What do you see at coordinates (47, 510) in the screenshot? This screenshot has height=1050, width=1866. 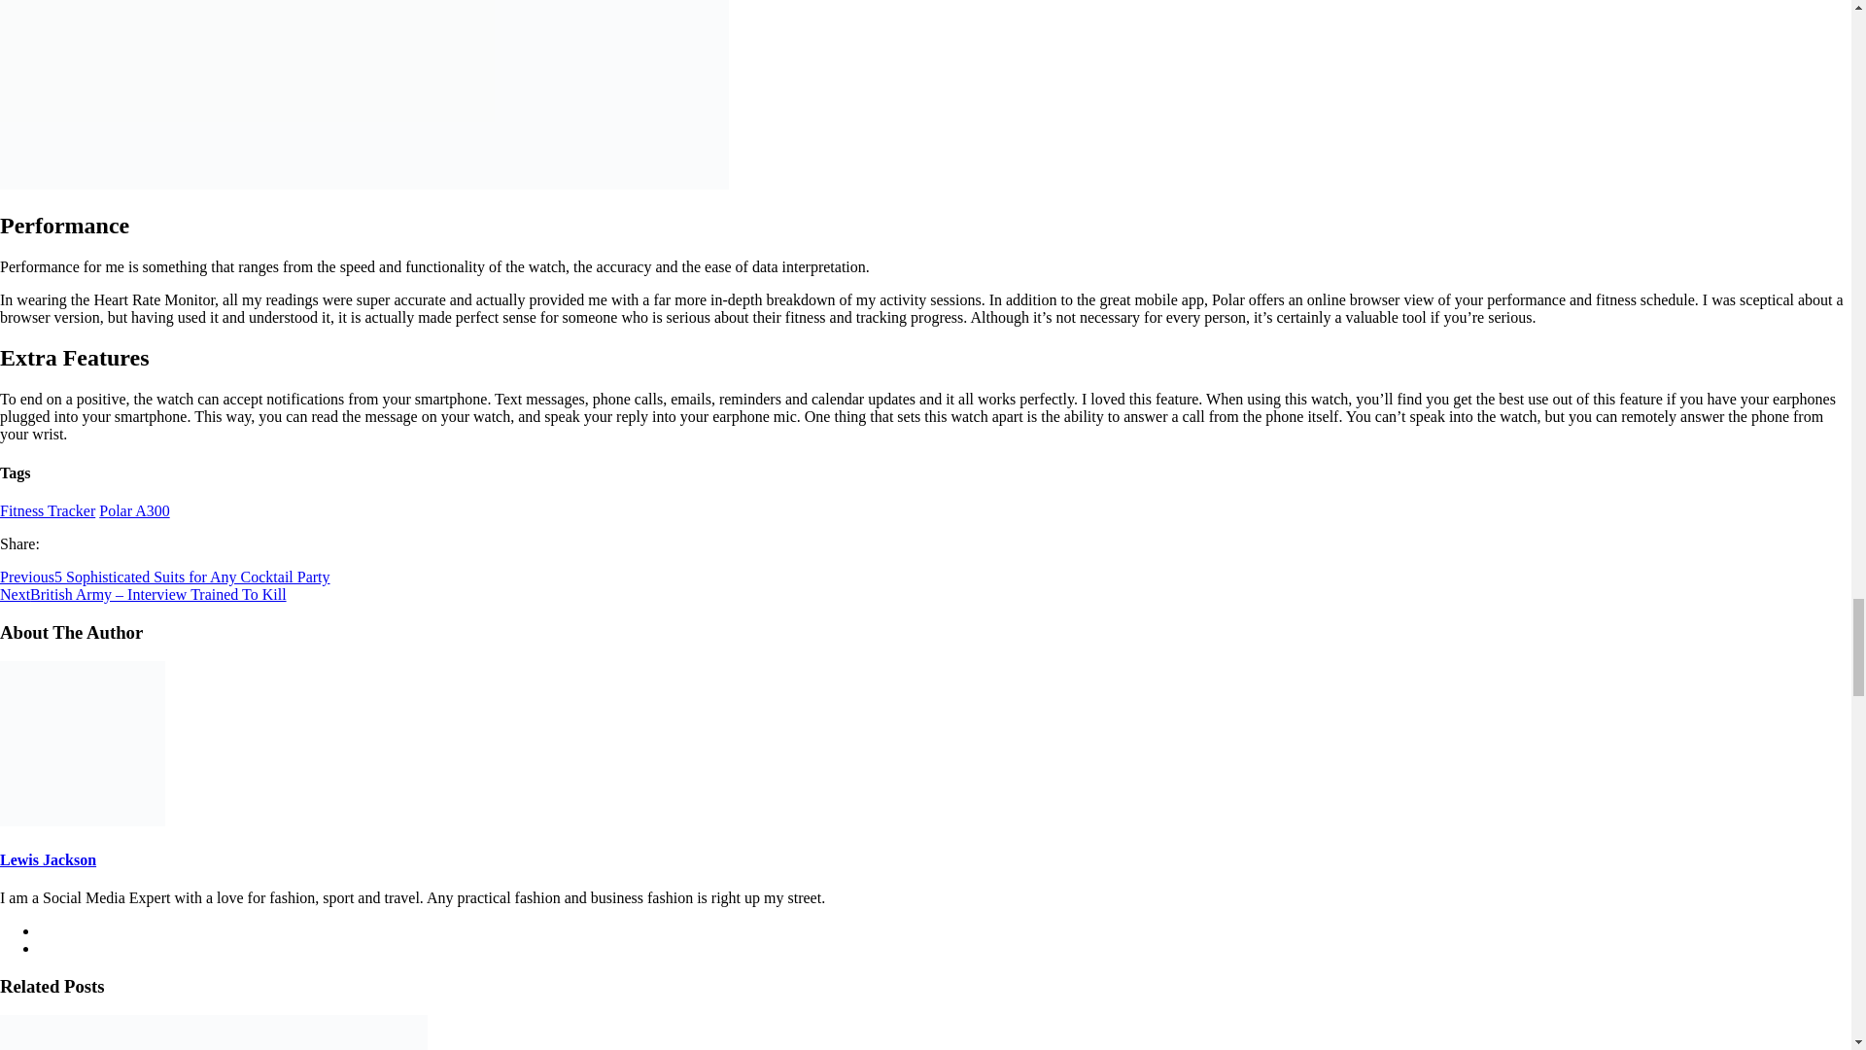 I see `Fitness Tracker` at bounding box center [47, 510].